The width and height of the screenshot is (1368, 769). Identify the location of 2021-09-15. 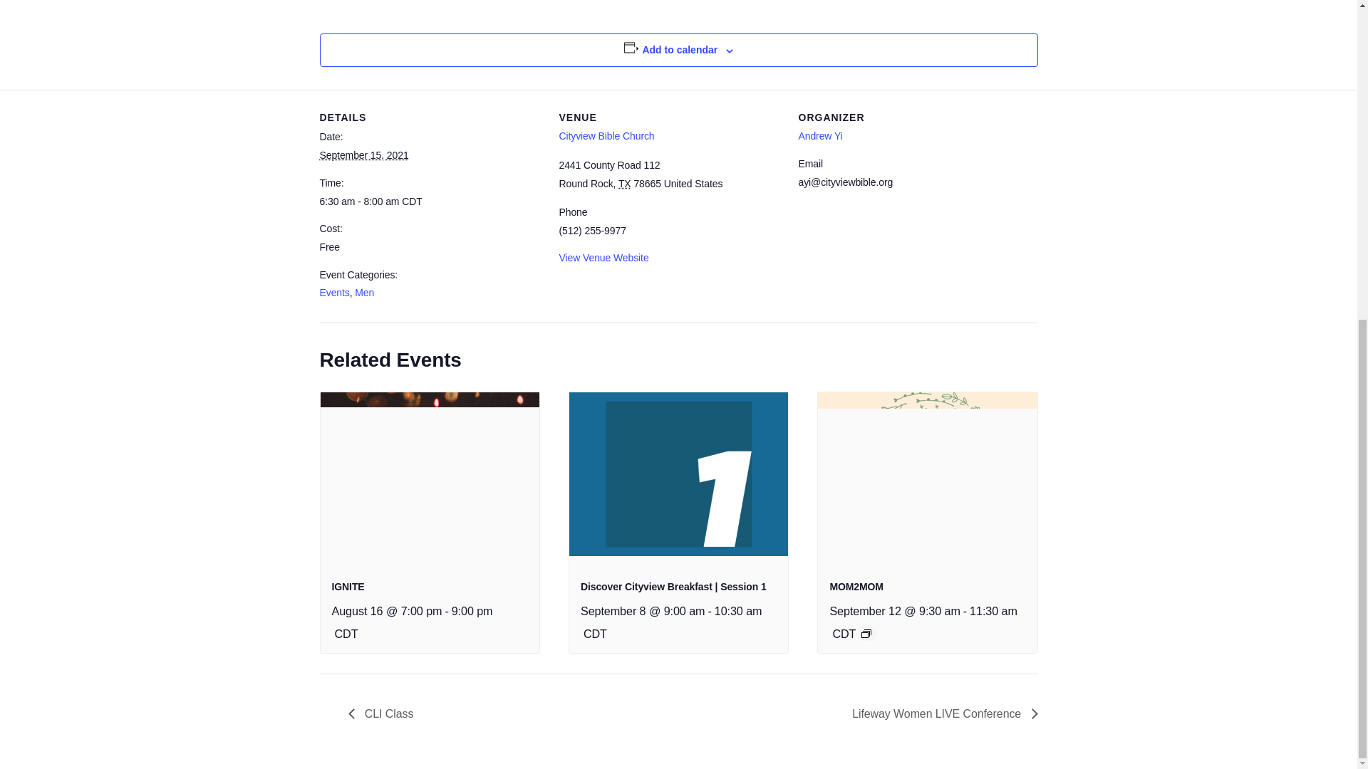
(363, 155).